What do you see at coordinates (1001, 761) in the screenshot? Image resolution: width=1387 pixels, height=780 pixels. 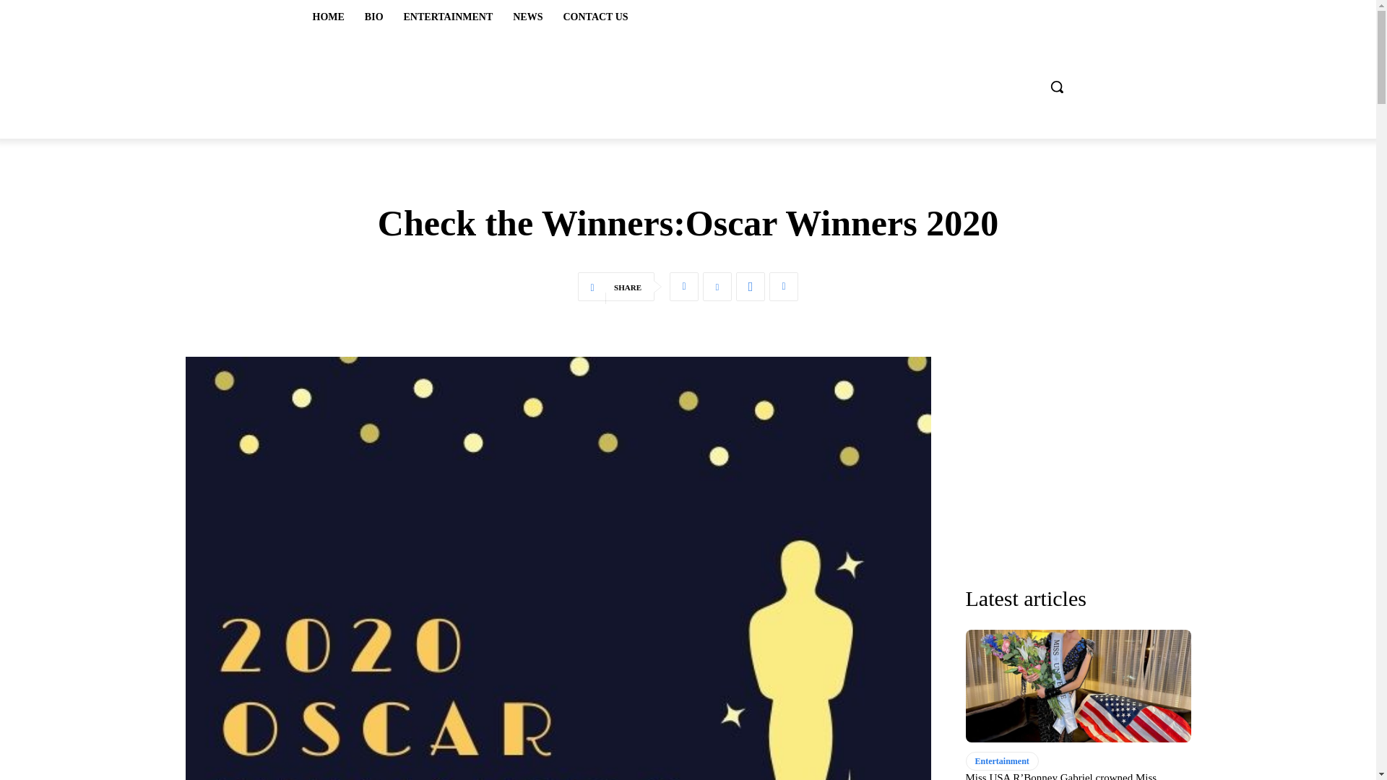 I see `Entertainment` at bounding box center [1001, 761].